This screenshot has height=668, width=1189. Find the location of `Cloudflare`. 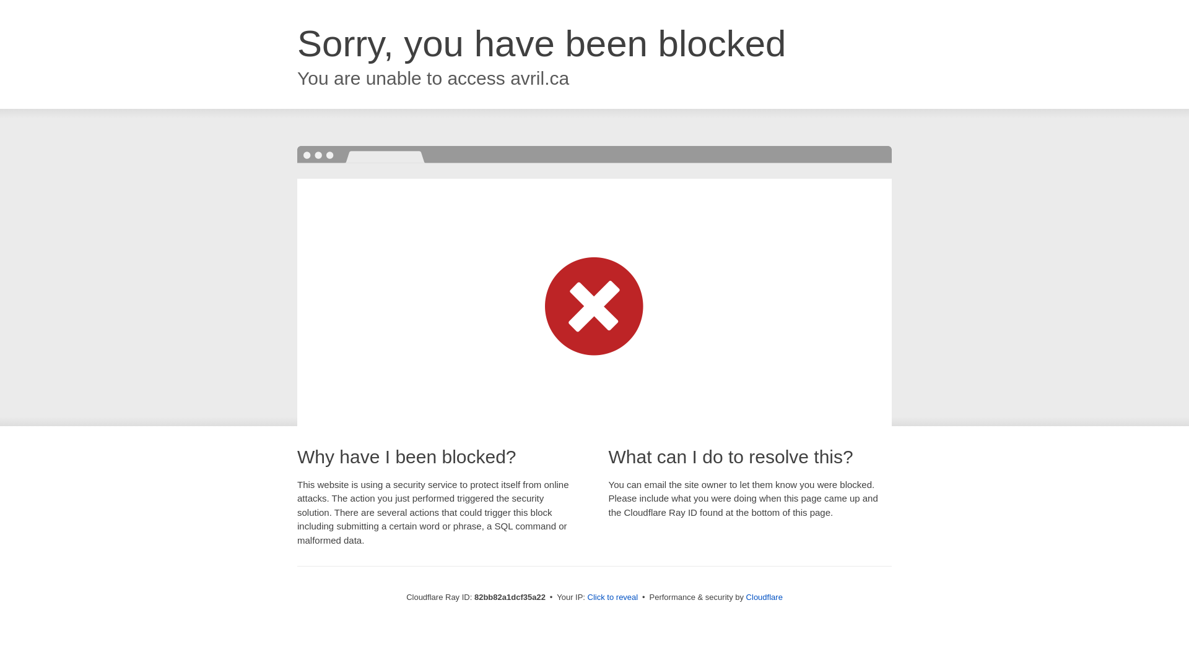

Cloudflare is located at coordinates (764, 597).